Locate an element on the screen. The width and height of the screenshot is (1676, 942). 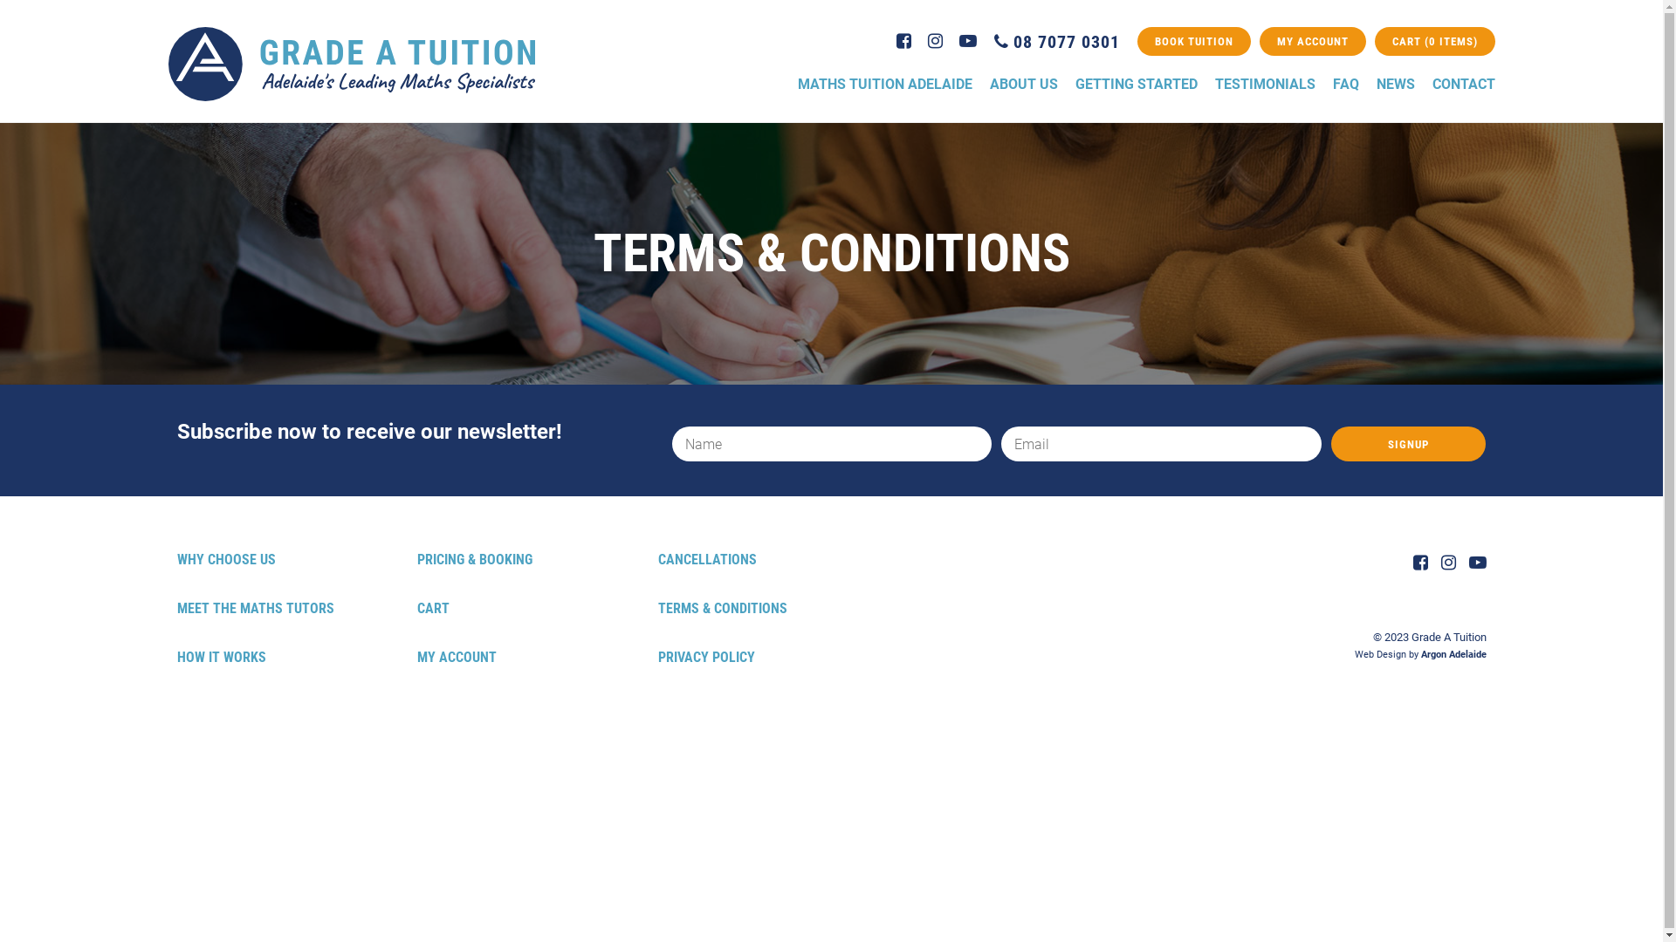
HOW IT WORKS is located at coordinates (221, 658).